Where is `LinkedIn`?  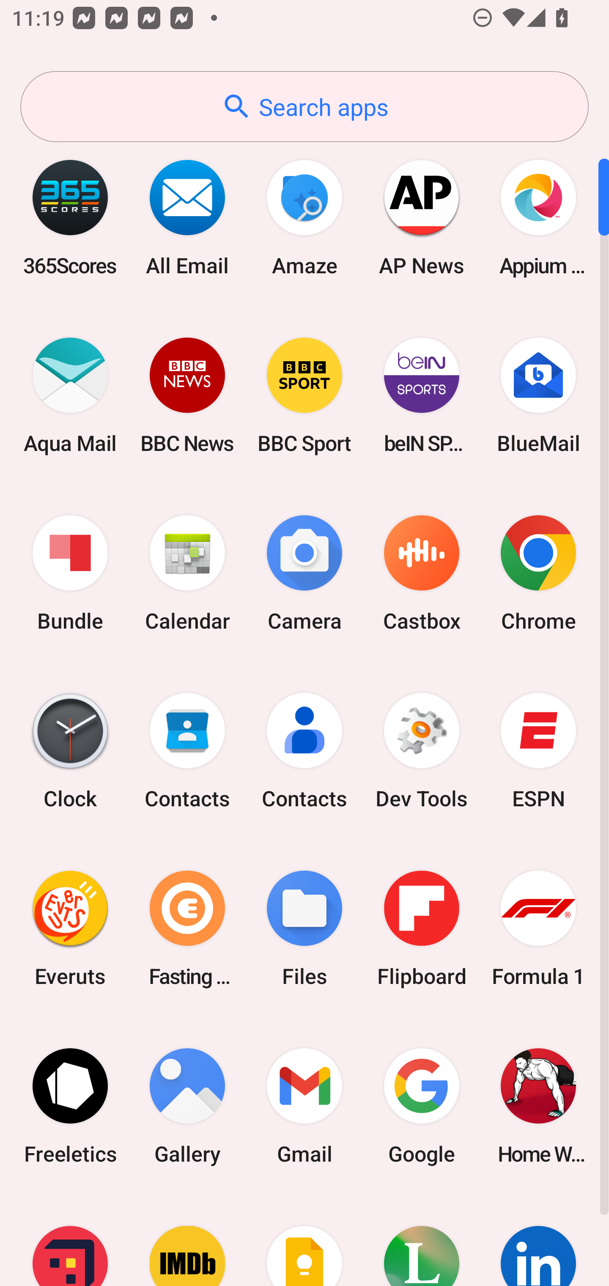 LinkedIn is located at coordinates (538, 1240).